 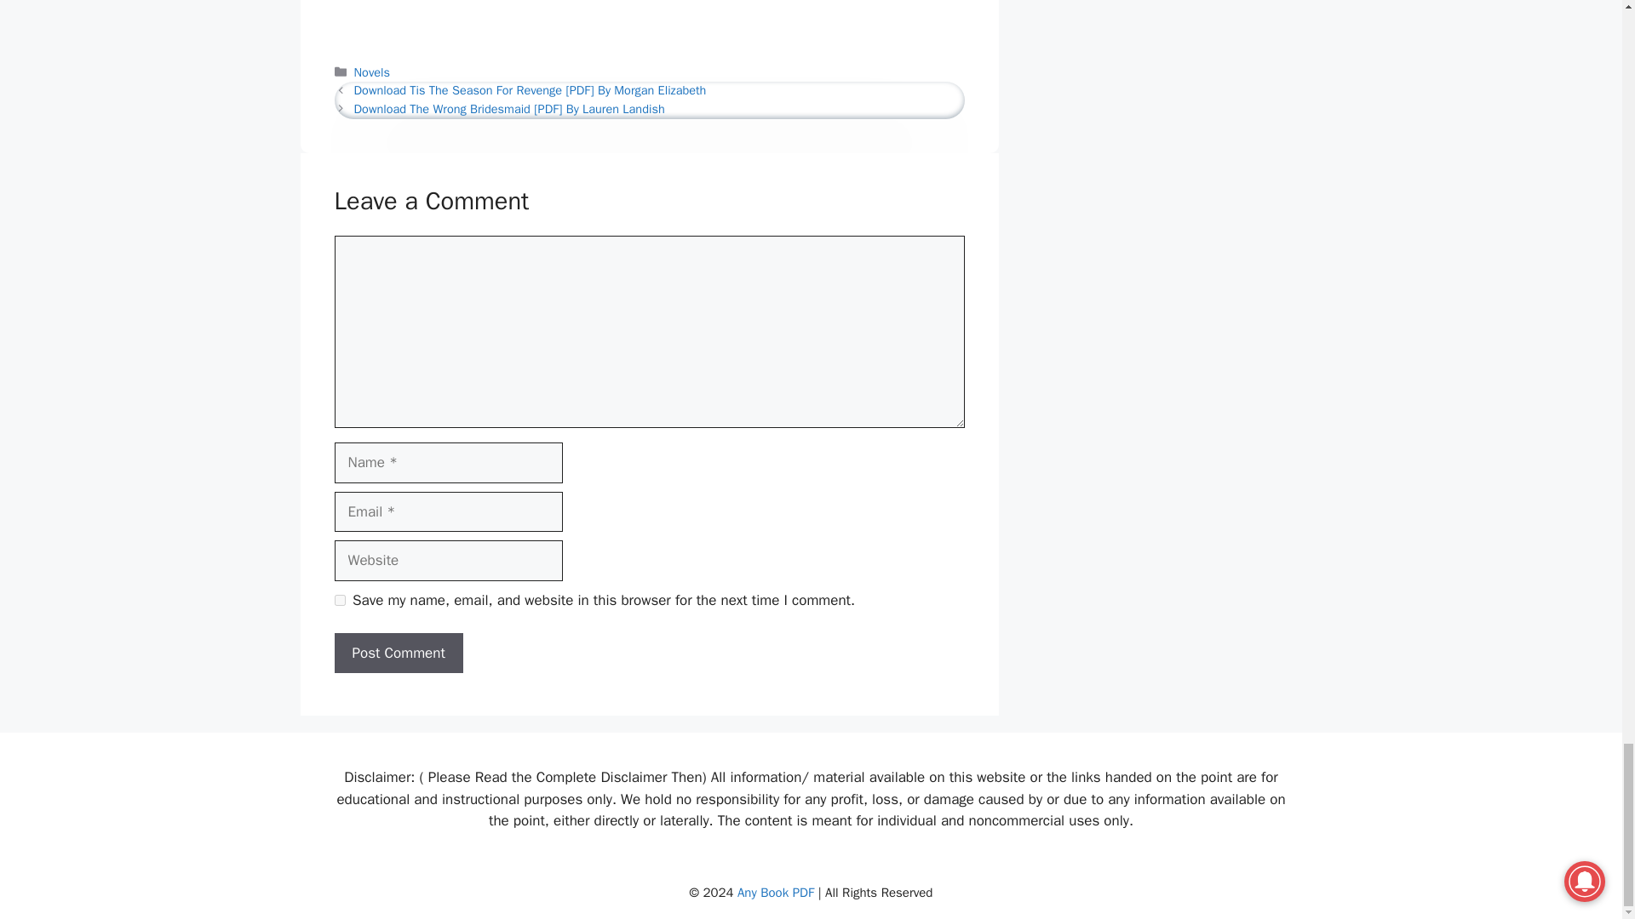 I want to click on yes, so click(x=339, y=599).